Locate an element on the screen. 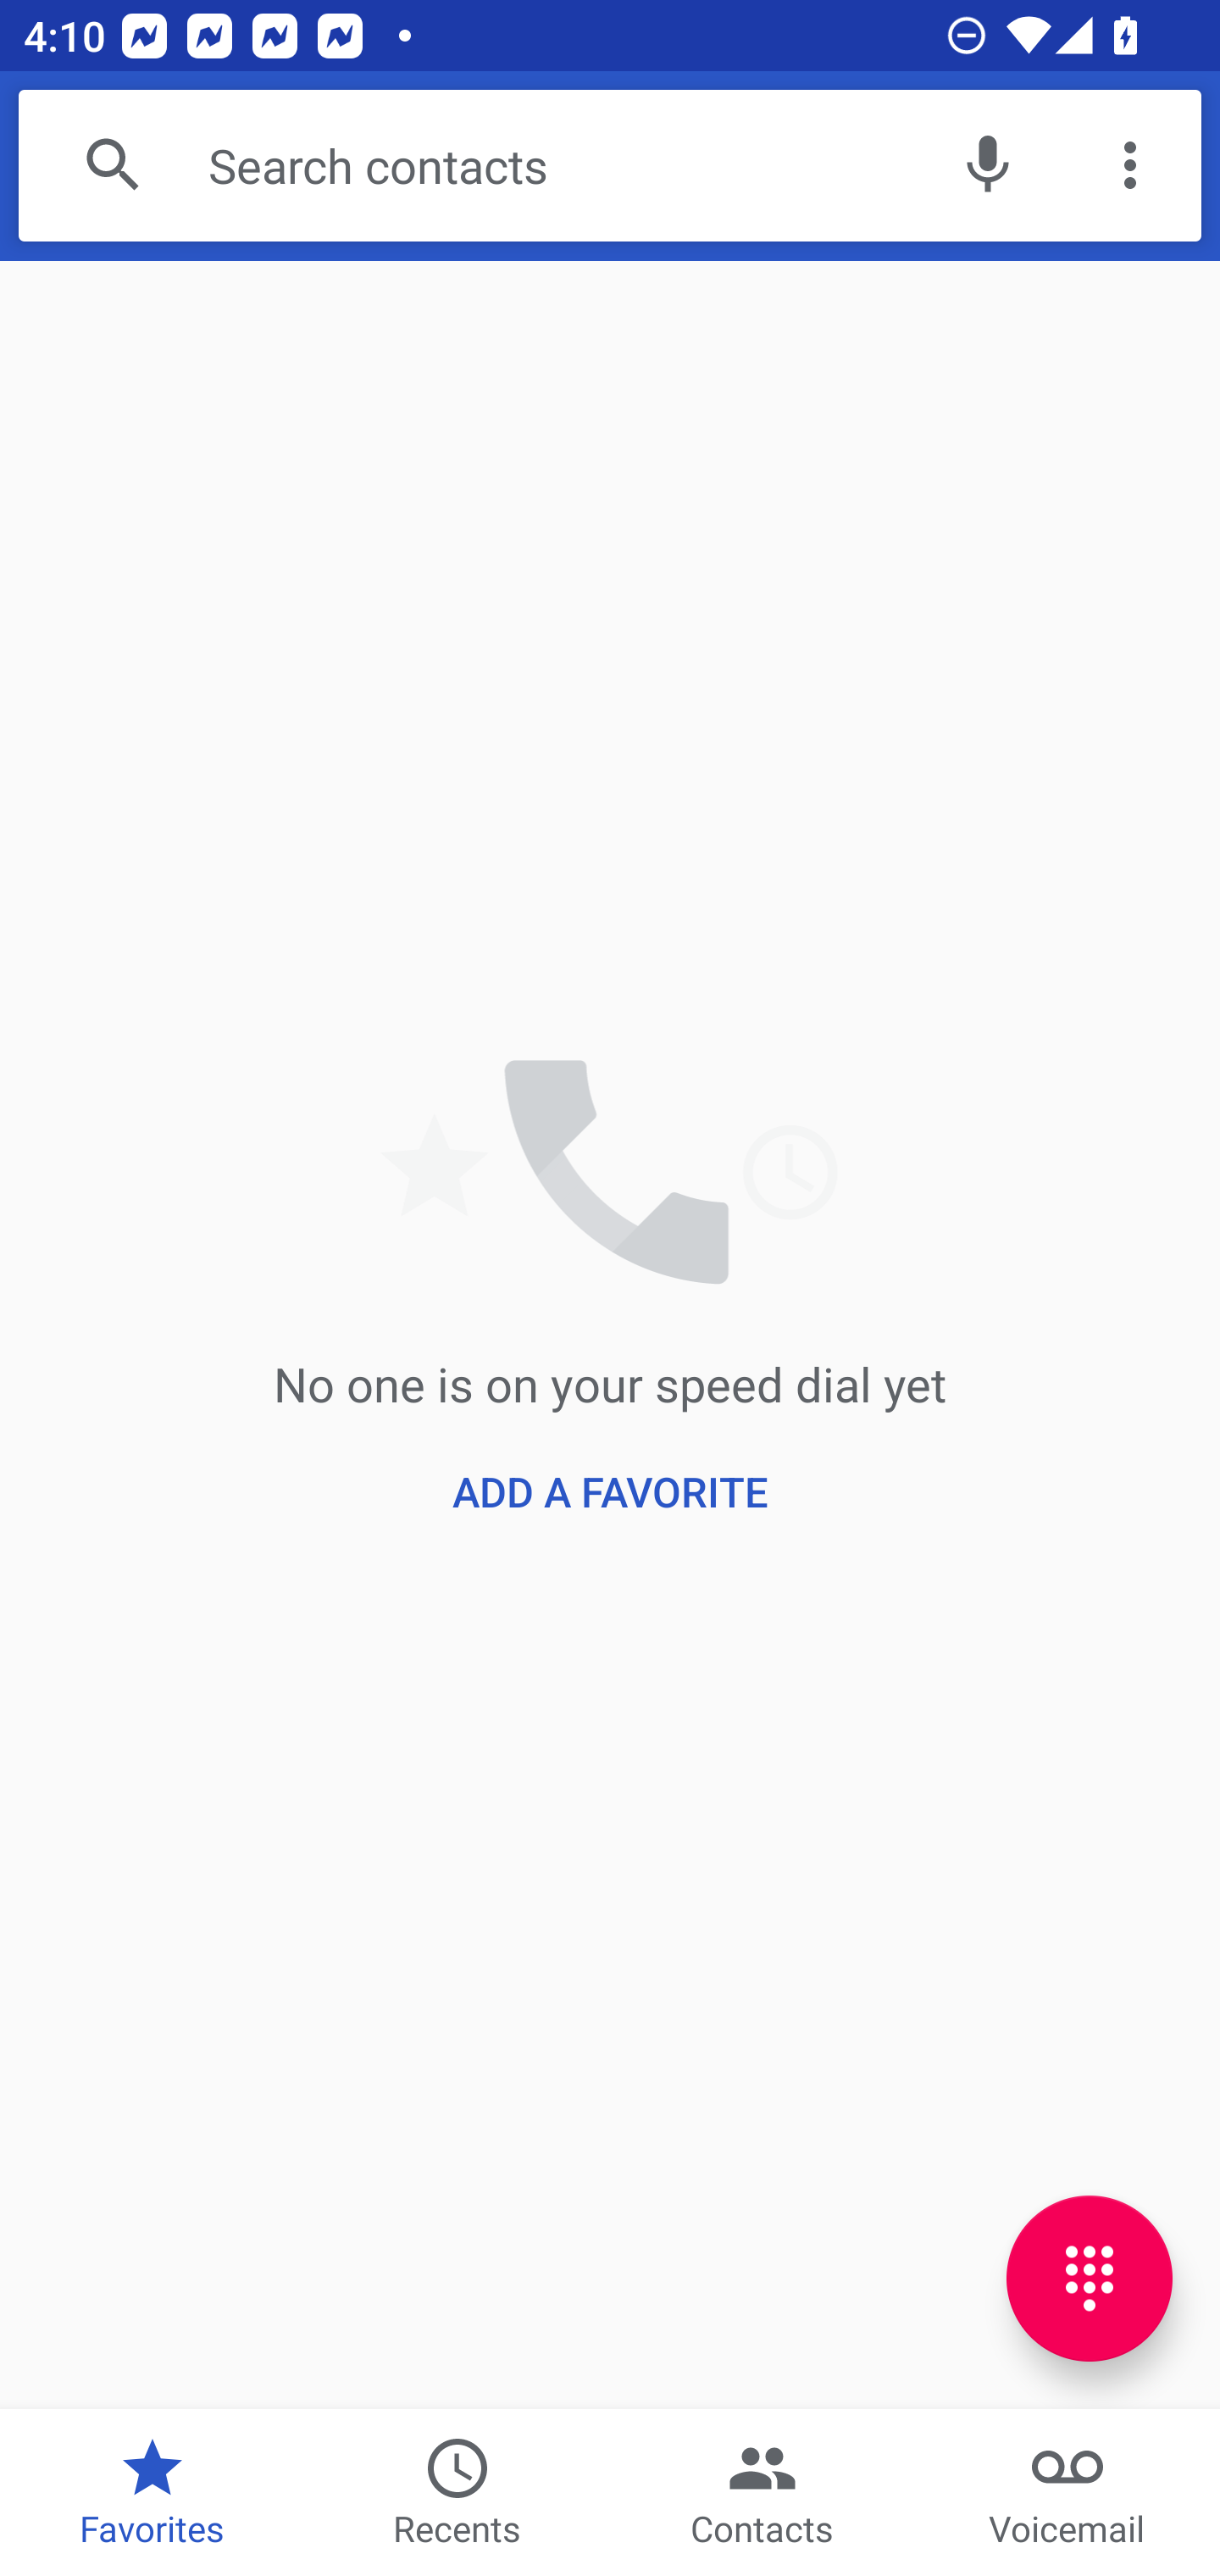 Image resolution: width=1220 pixels, height=2576 pixels. Search contacts Start voice search More options is located at coordinates (610, 166).